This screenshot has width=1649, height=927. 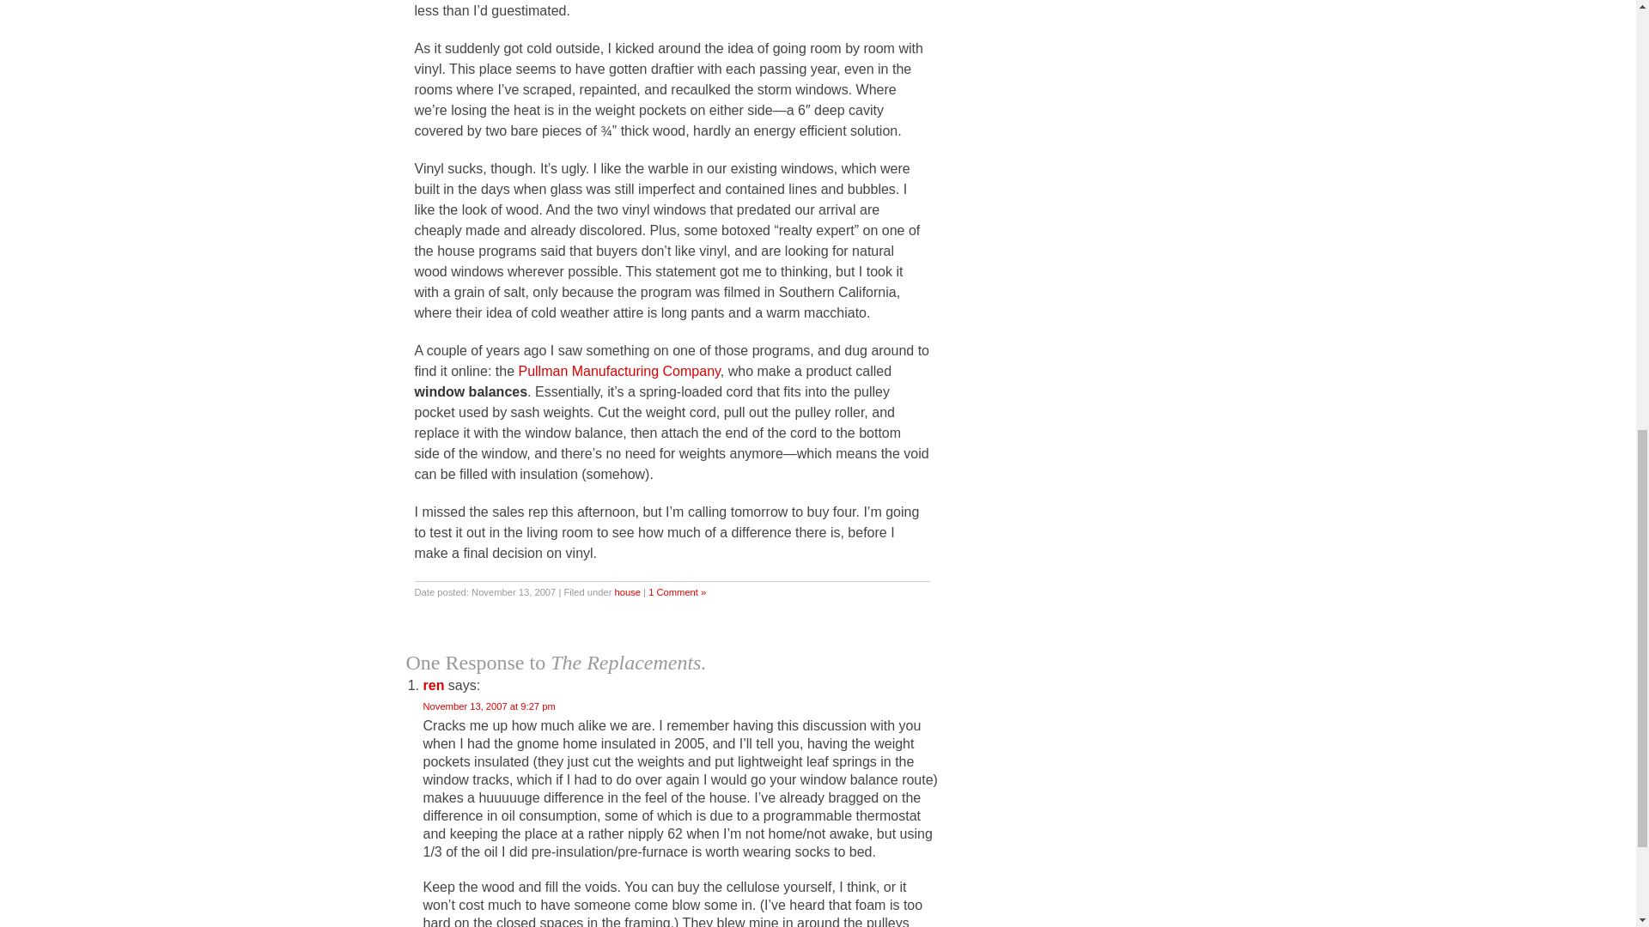 What do you see at coordinates (1103, 476) in the screenshot?
I see `No caption required` at bounding box center [1103, 476].